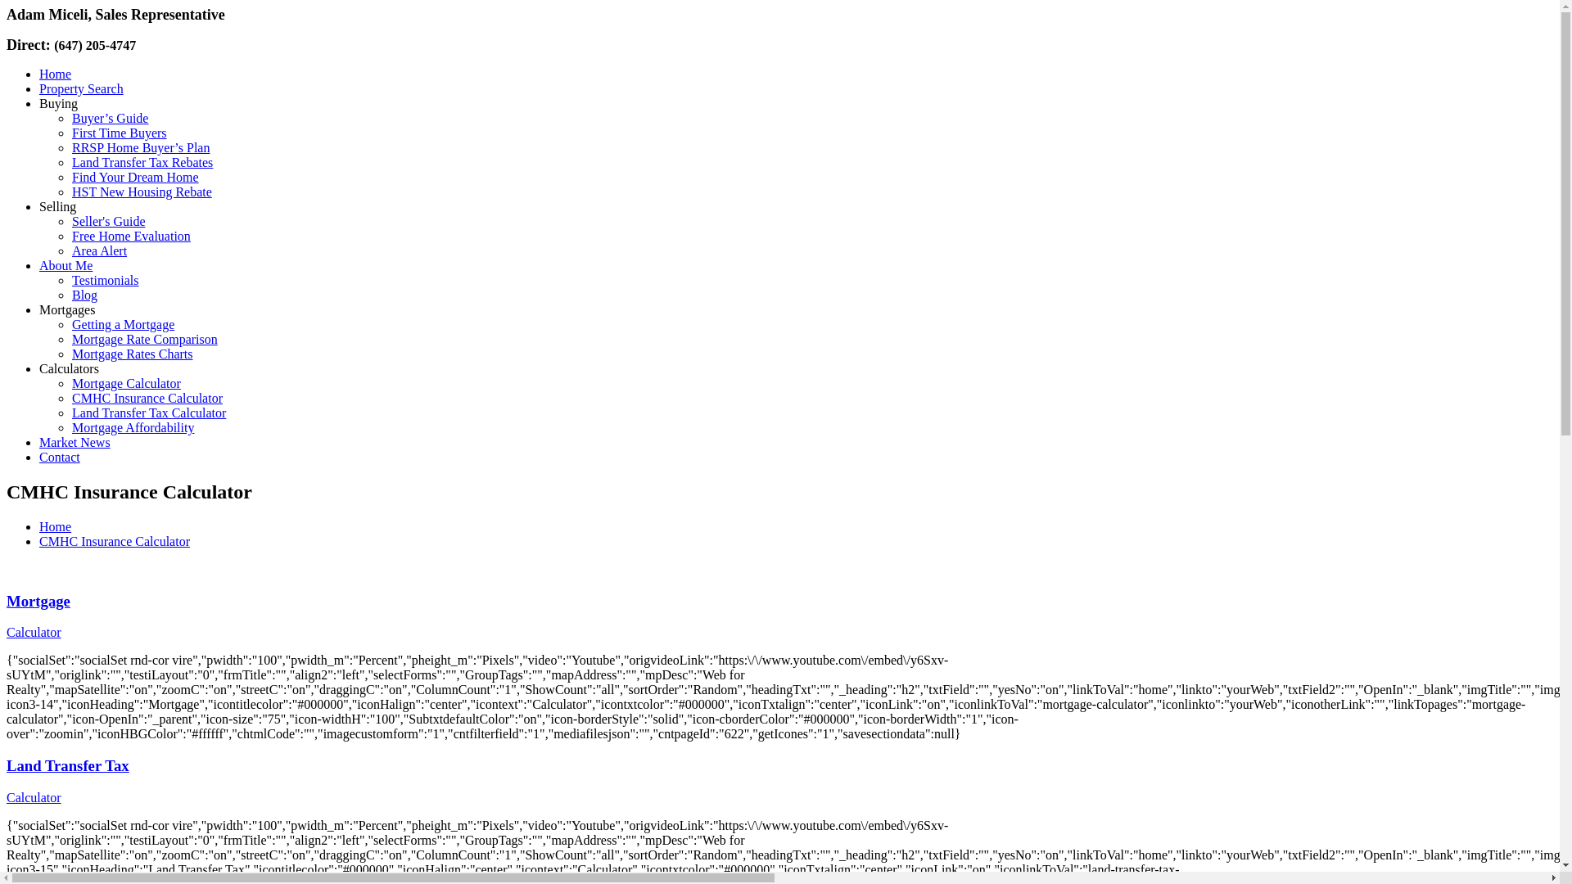  What do you see at coordinates (56, 74) in the screenshot?
I see `Home` at bounding box center [56, 74].